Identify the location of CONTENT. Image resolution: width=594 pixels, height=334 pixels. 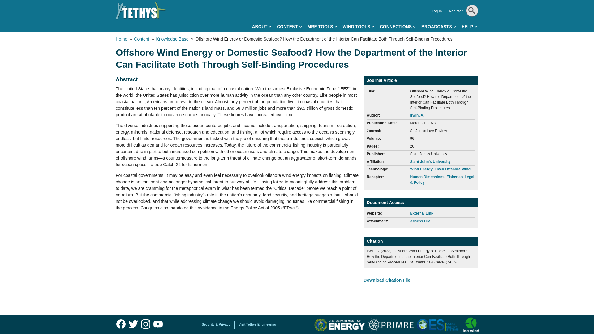
(289, 27).